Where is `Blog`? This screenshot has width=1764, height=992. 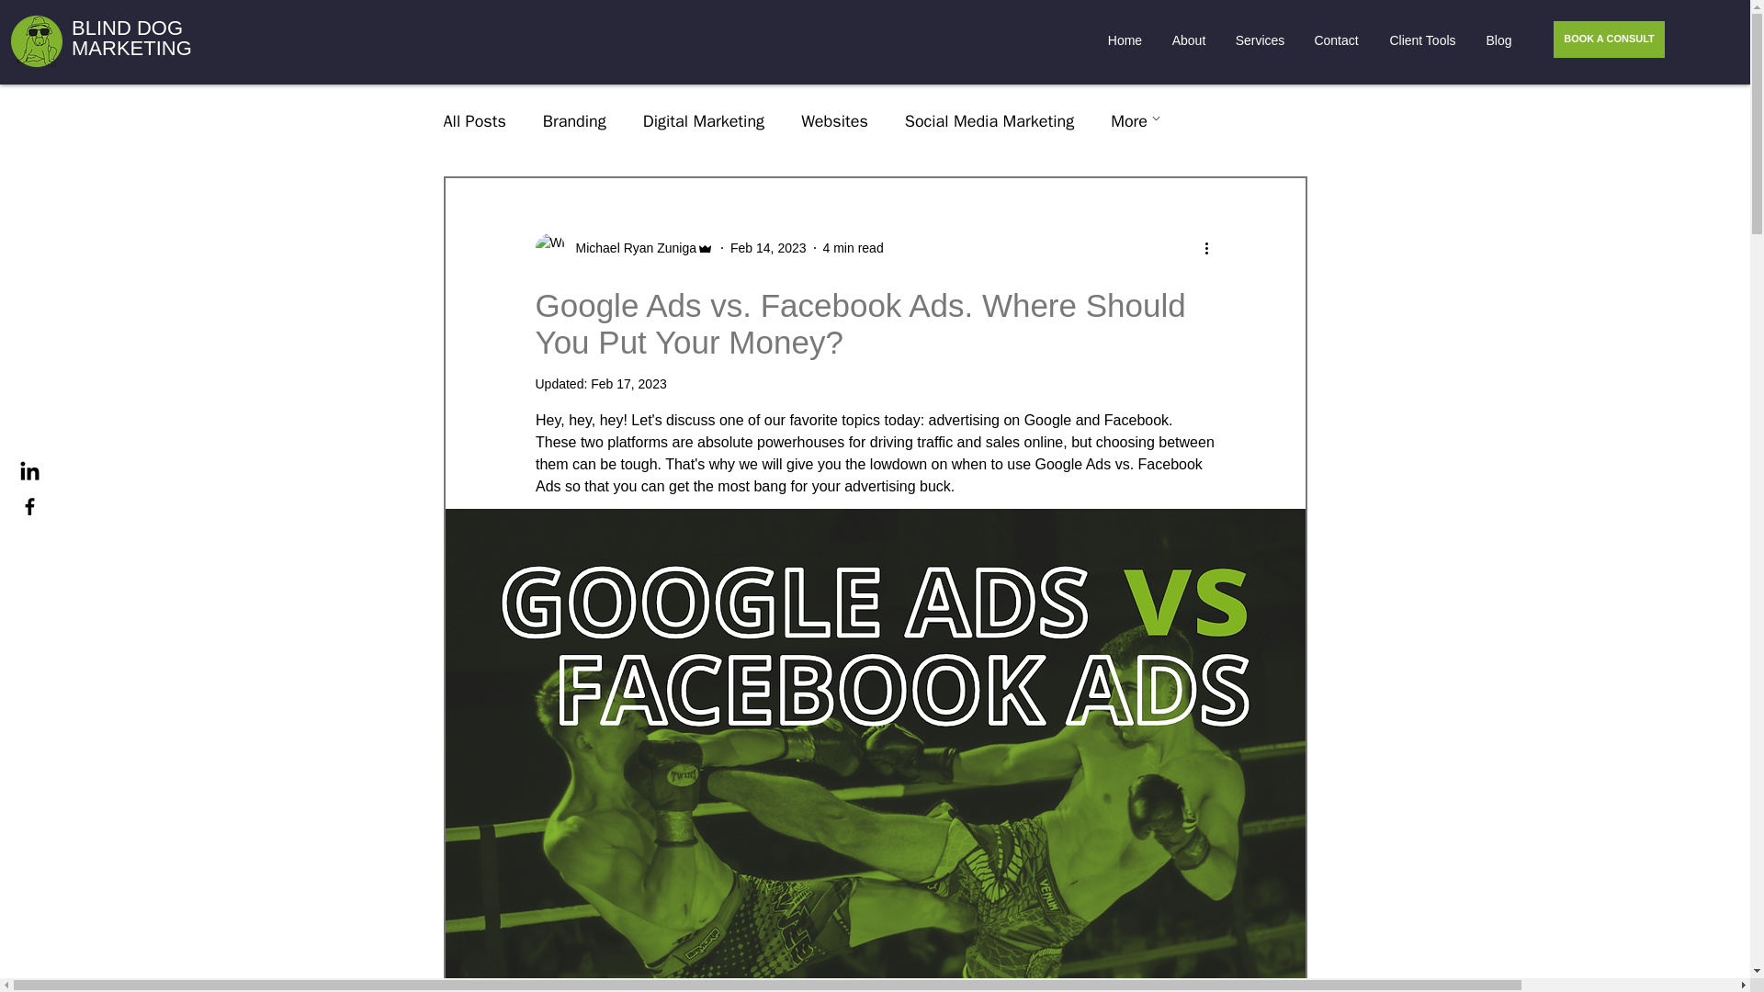
Blog is located at coordinates (1498, 40).